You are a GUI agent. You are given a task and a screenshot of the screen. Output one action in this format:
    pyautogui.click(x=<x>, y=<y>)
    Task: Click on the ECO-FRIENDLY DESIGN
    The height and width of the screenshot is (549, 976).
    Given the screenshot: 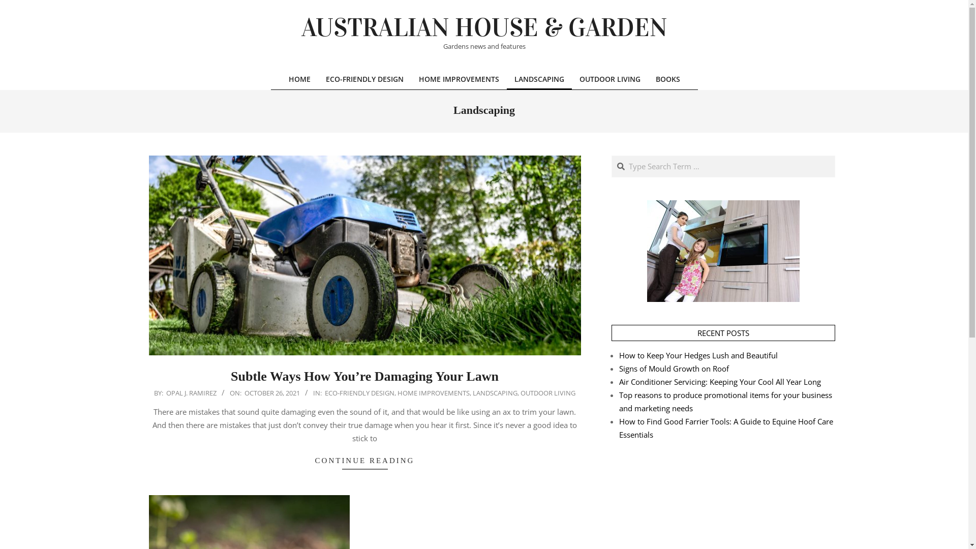 What is the action you would take?
    pyautogui.click(x=360, y=393)
    